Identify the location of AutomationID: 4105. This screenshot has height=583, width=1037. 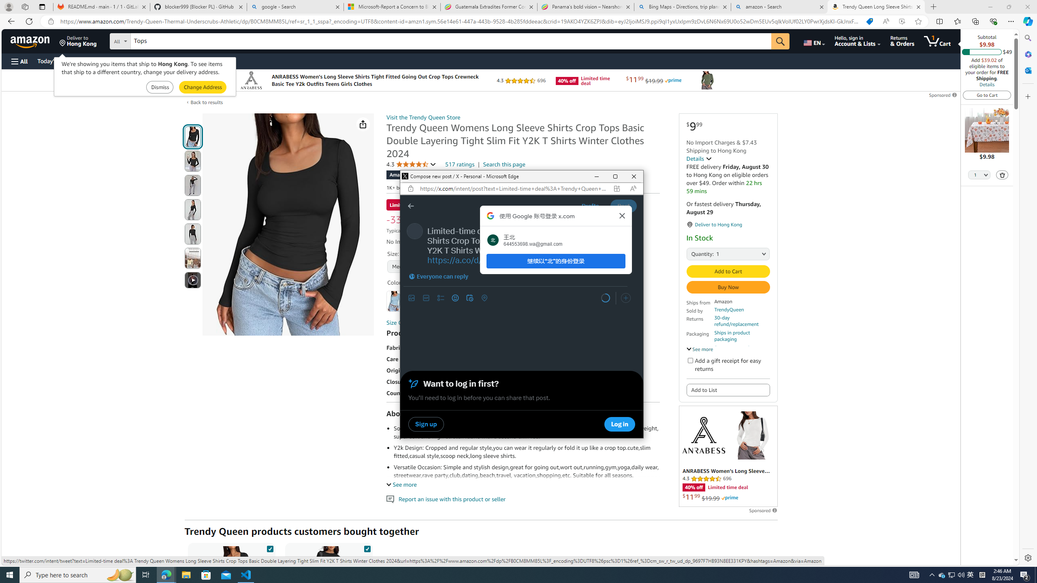
(914, 575).